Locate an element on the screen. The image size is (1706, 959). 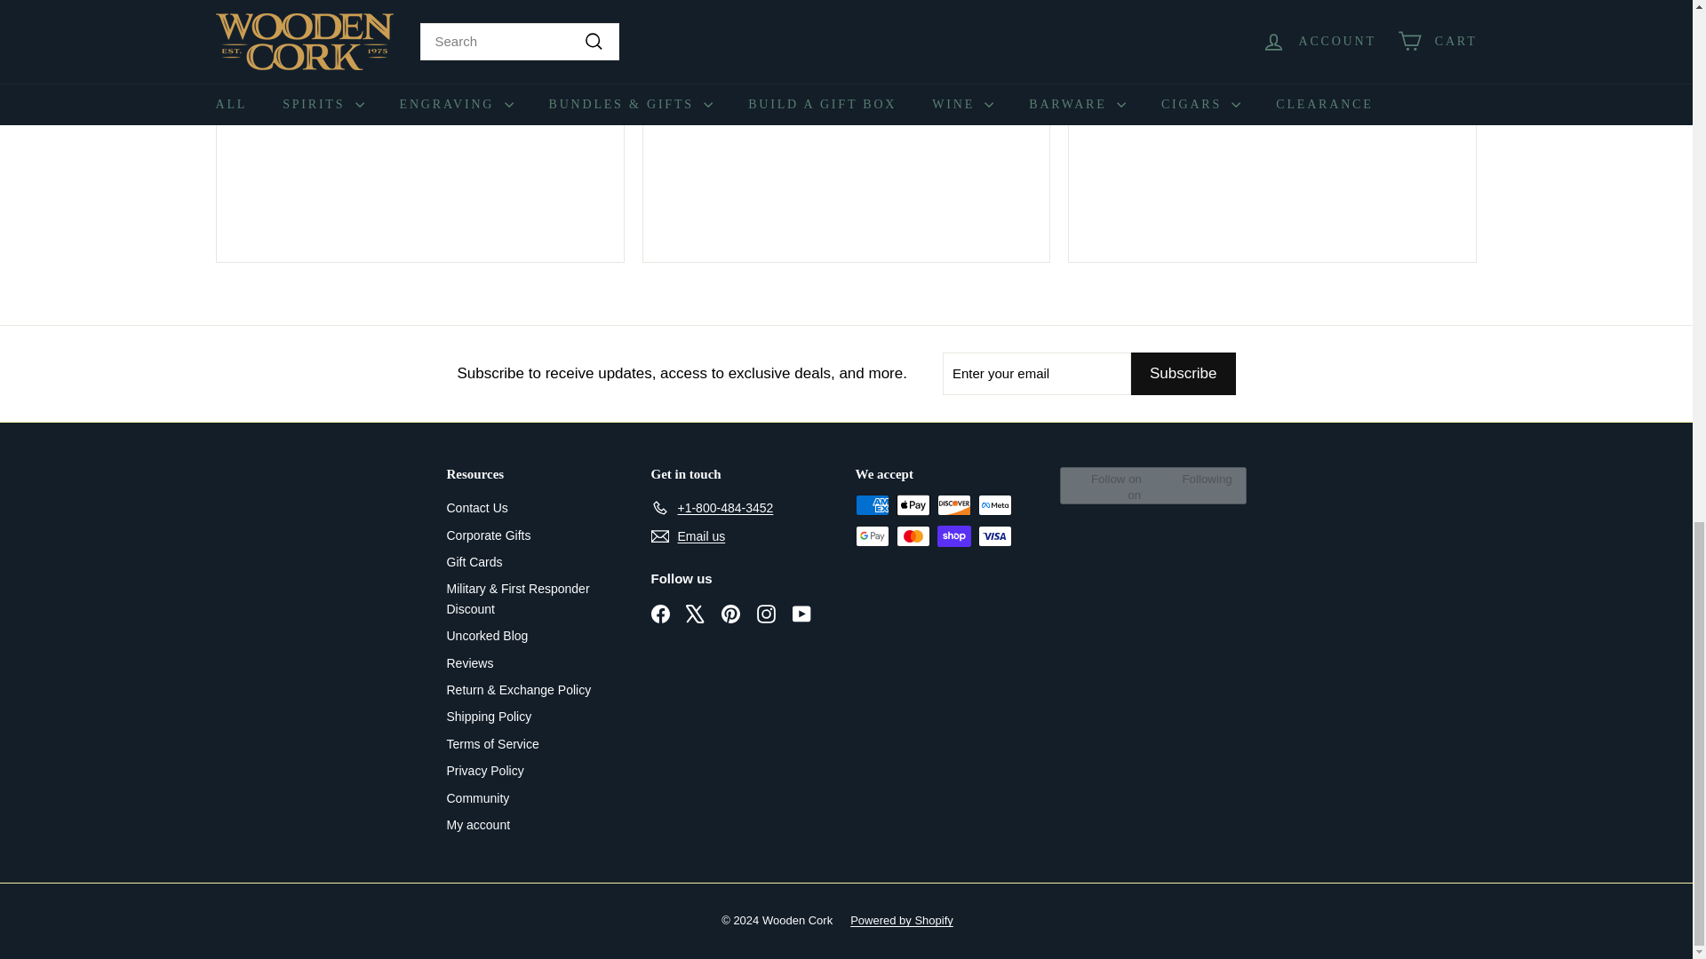
Wooden Cork on Facebook is located at coordinates (659, 613).